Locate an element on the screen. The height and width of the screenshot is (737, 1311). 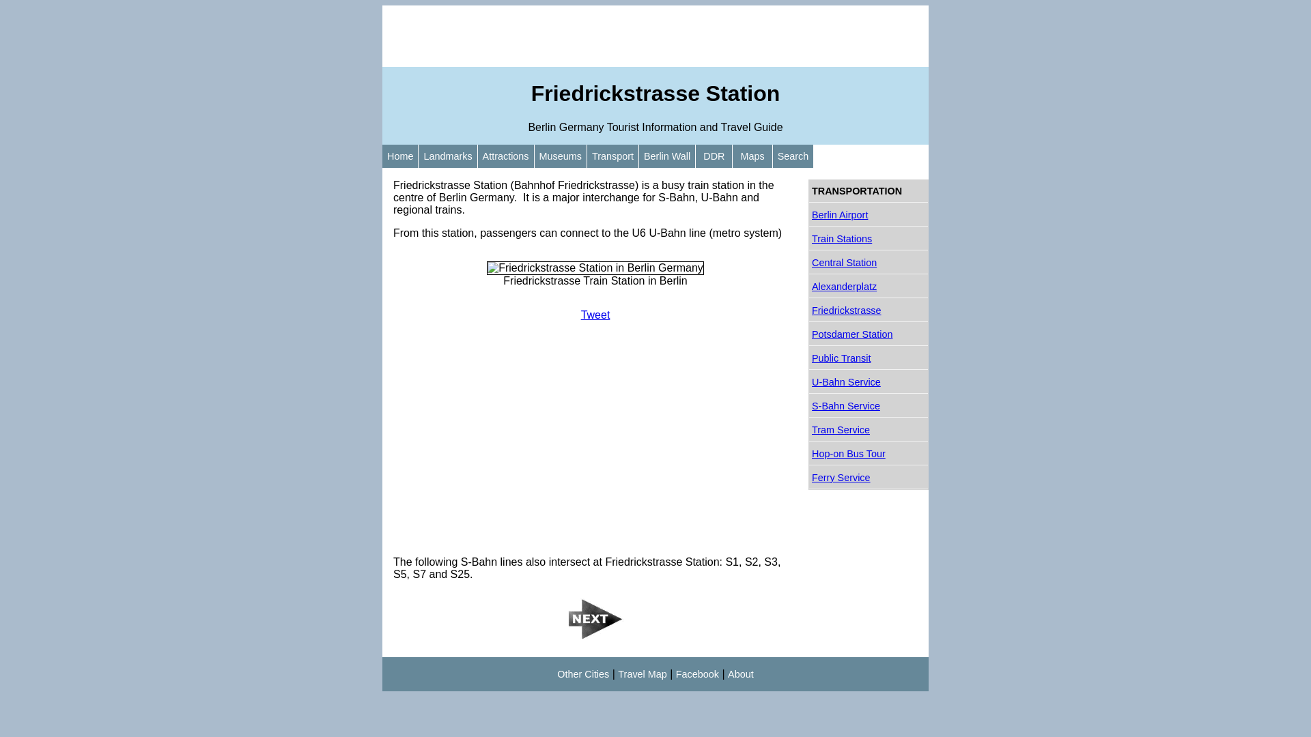
Hop-on Bus Tour is located at coordinates (869, 454).